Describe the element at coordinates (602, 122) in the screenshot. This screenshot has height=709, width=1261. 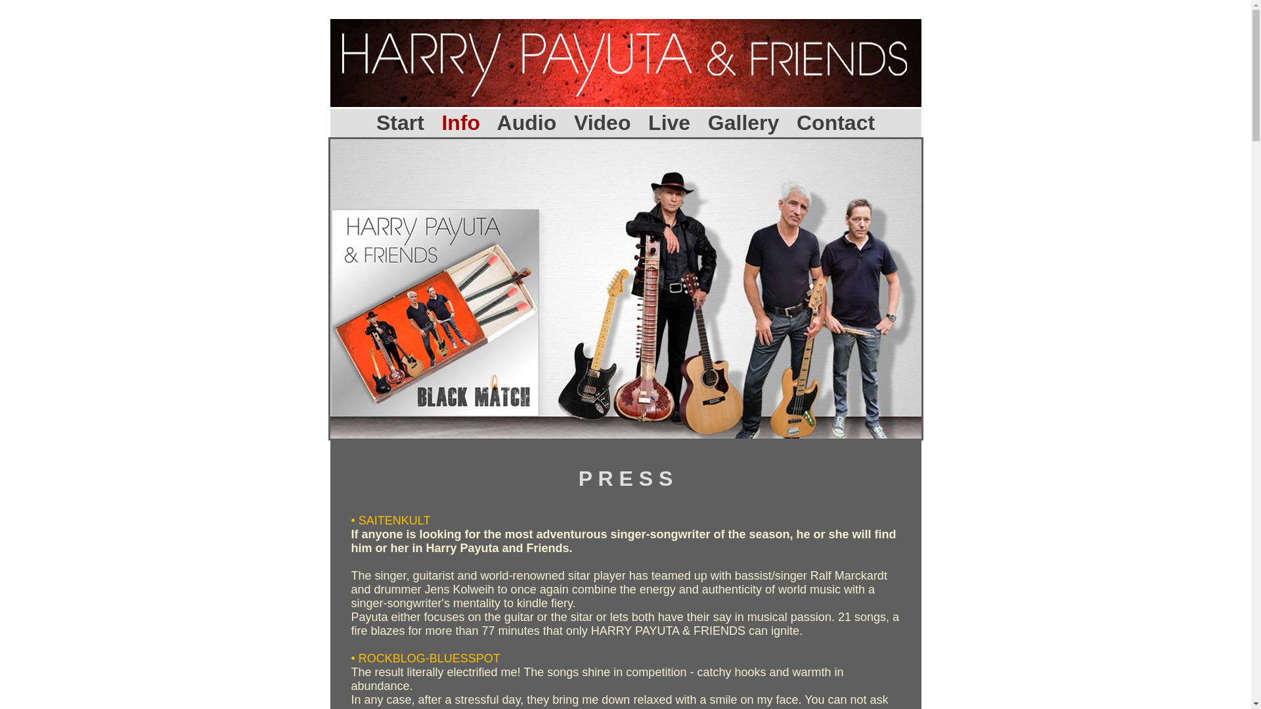
I see `Video` at that location.